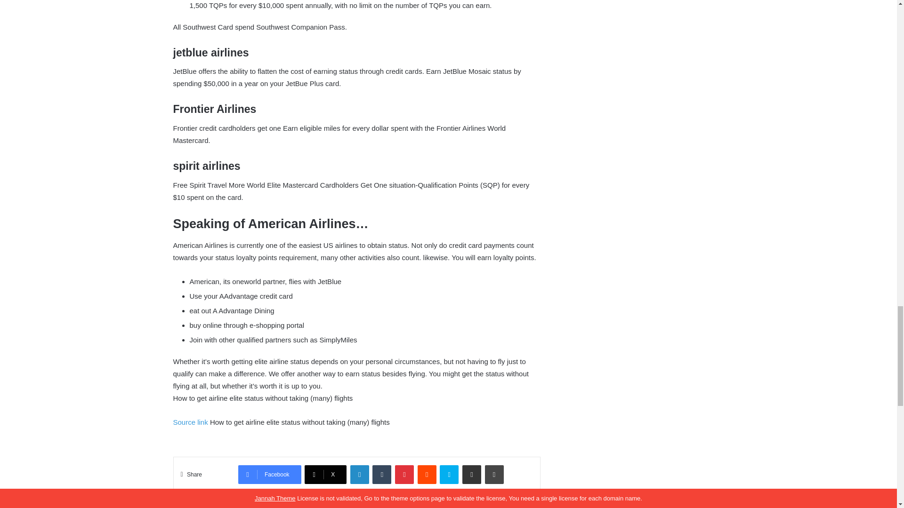 This screenshot has height=508, width=904. Describe the element at coordinates (360, 475) in the screenshot. I see `LinkedIn` at that location.